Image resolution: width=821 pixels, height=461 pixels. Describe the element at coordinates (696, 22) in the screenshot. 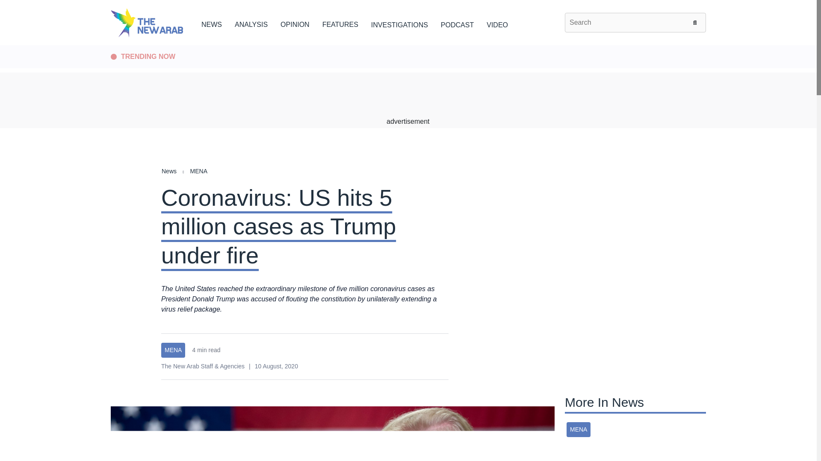

I see `Search` at that location.